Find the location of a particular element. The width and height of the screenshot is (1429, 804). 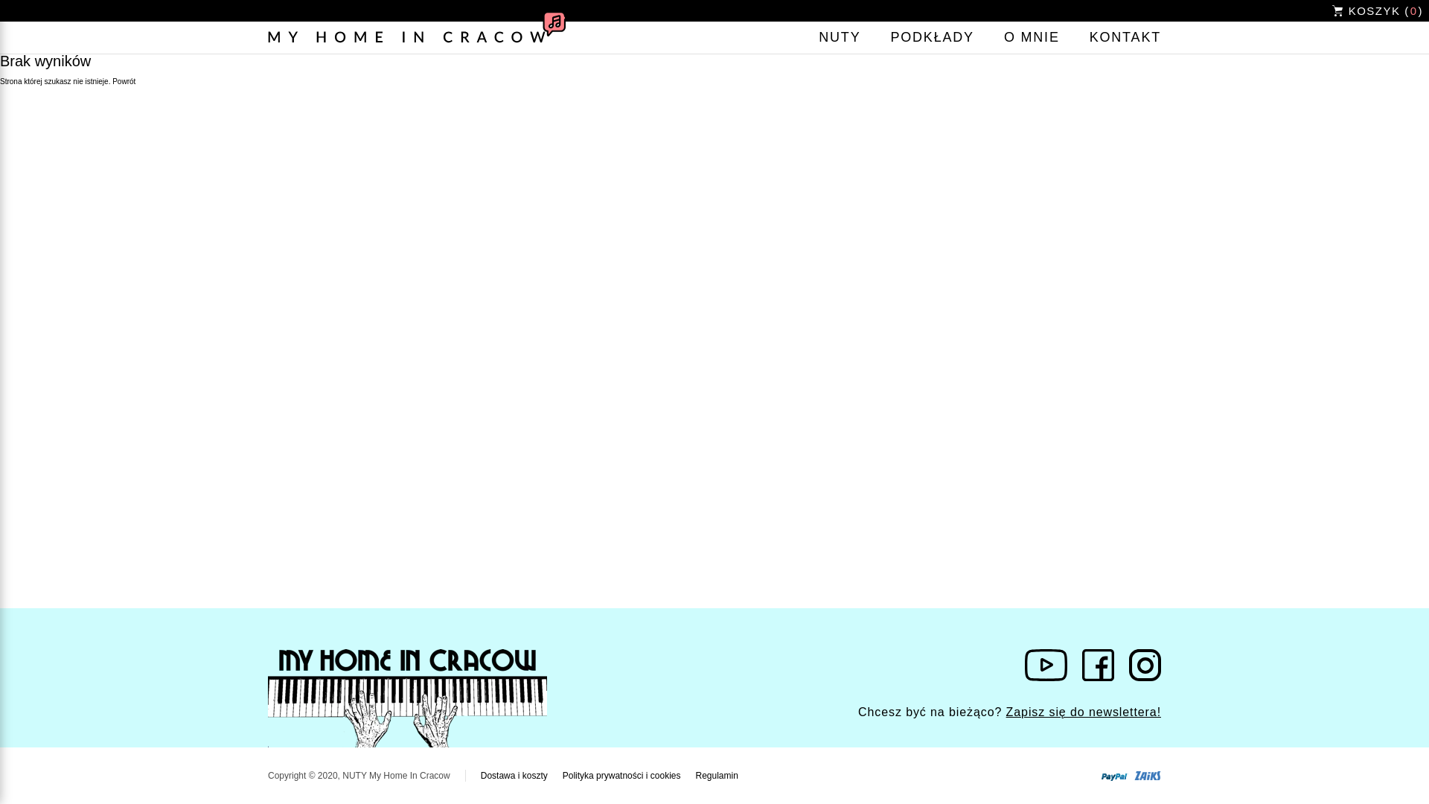

Newsletter is located at coordinates (1083, 712).